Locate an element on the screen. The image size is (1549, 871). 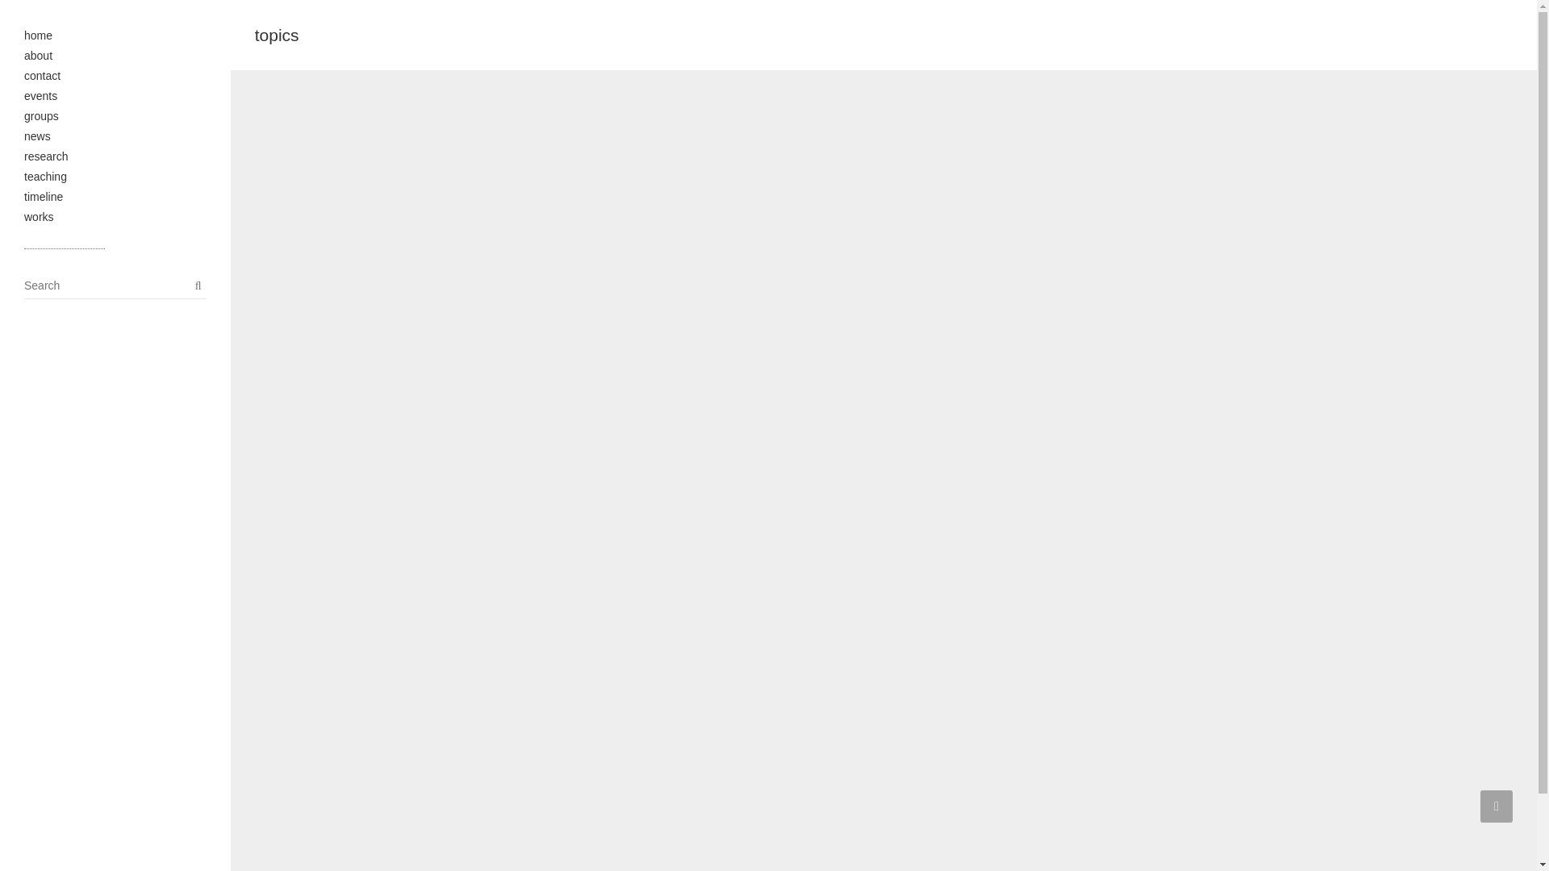
Machine listening in artistic contexts is located at coordinates (1364, 213).